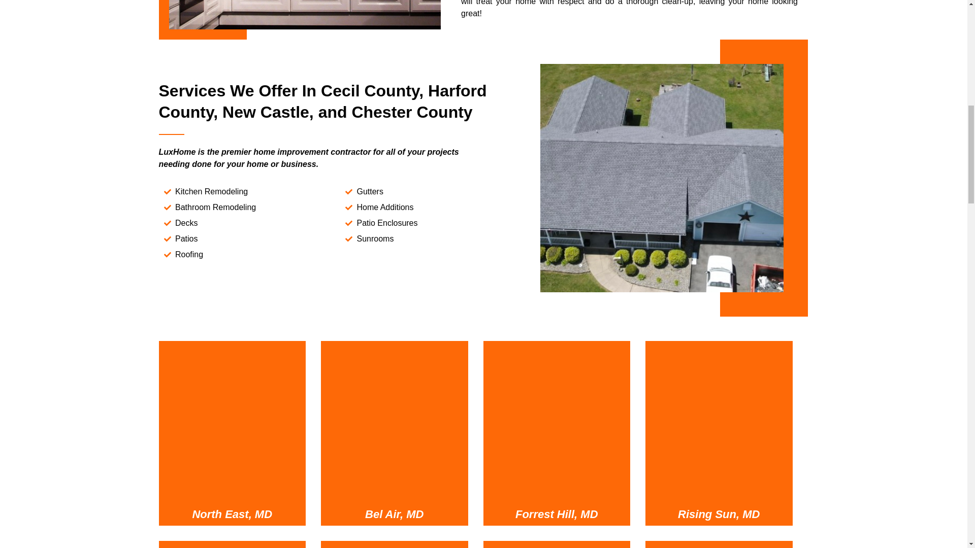 Image resolution: width=975 pixels, height=548 pixels. I want to click on Perryville, MD, so click(394, 547).